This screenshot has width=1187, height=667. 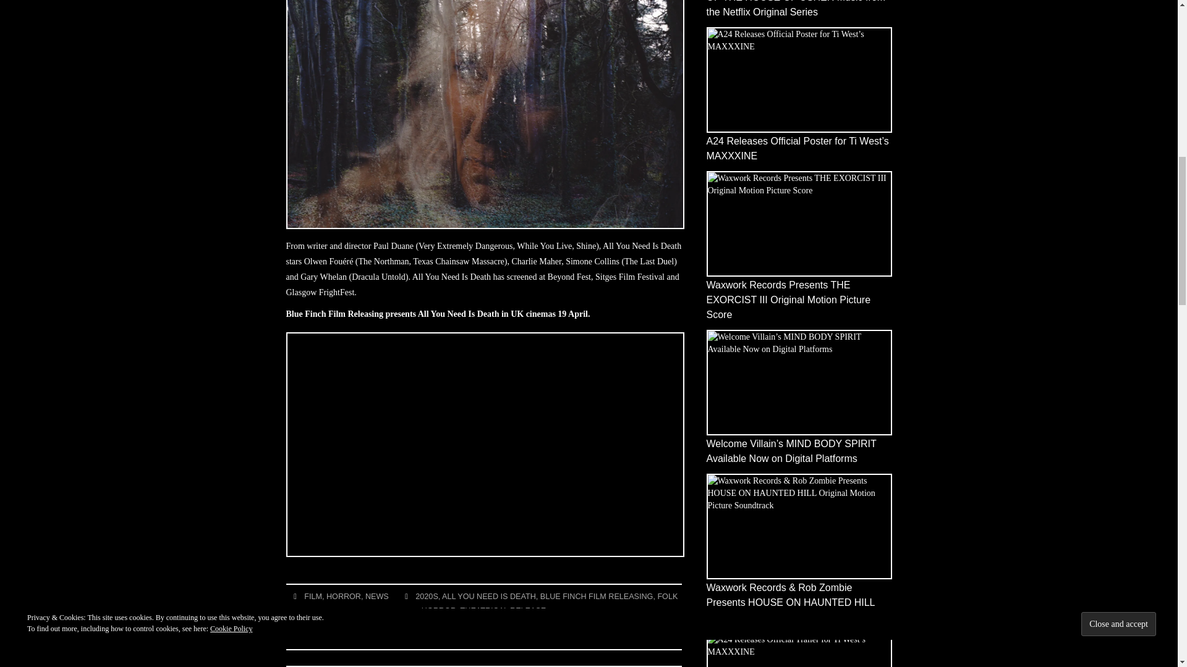 What do you see at coordinates (313, 597) in the screenshot?
I see `FILM` at bounding box center [313, 597].